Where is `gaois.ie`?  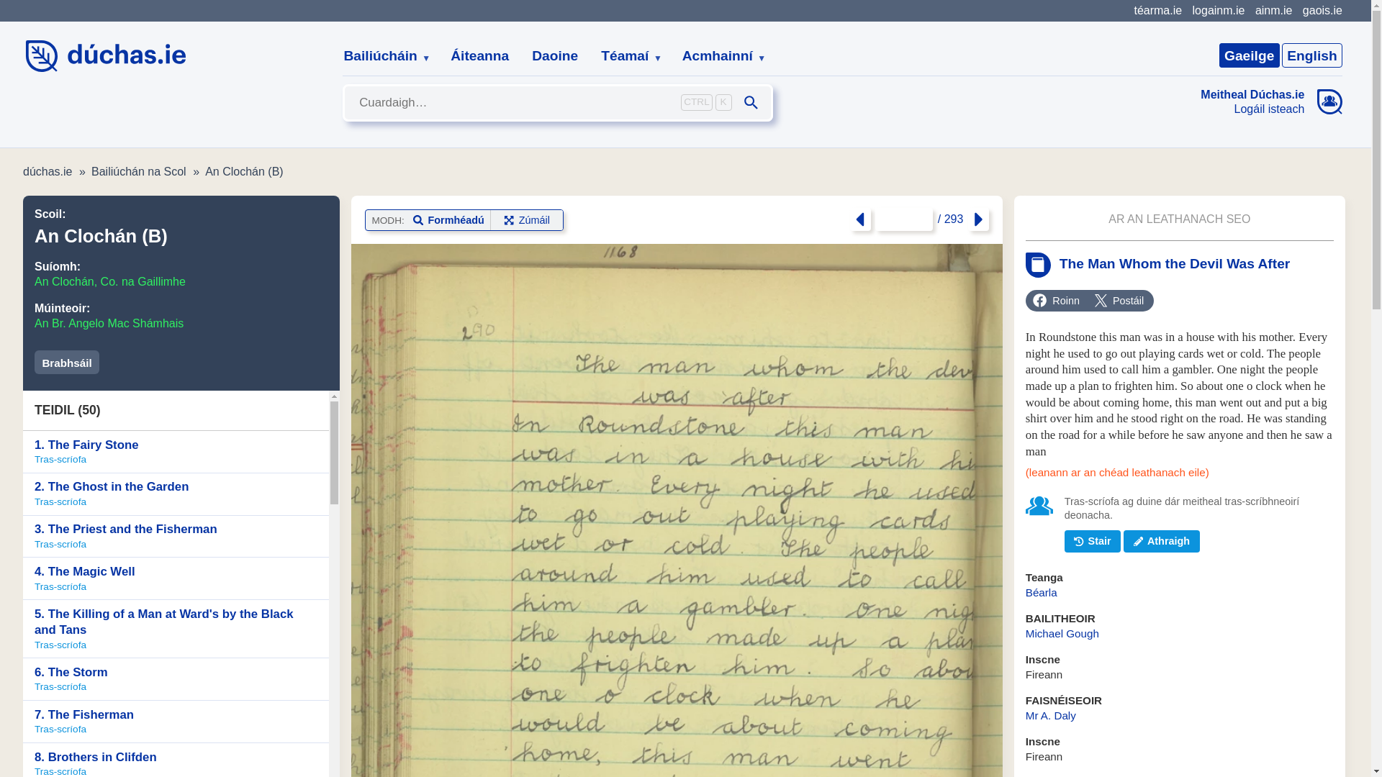
gaois.ie is located at coordinates (1322, 10).